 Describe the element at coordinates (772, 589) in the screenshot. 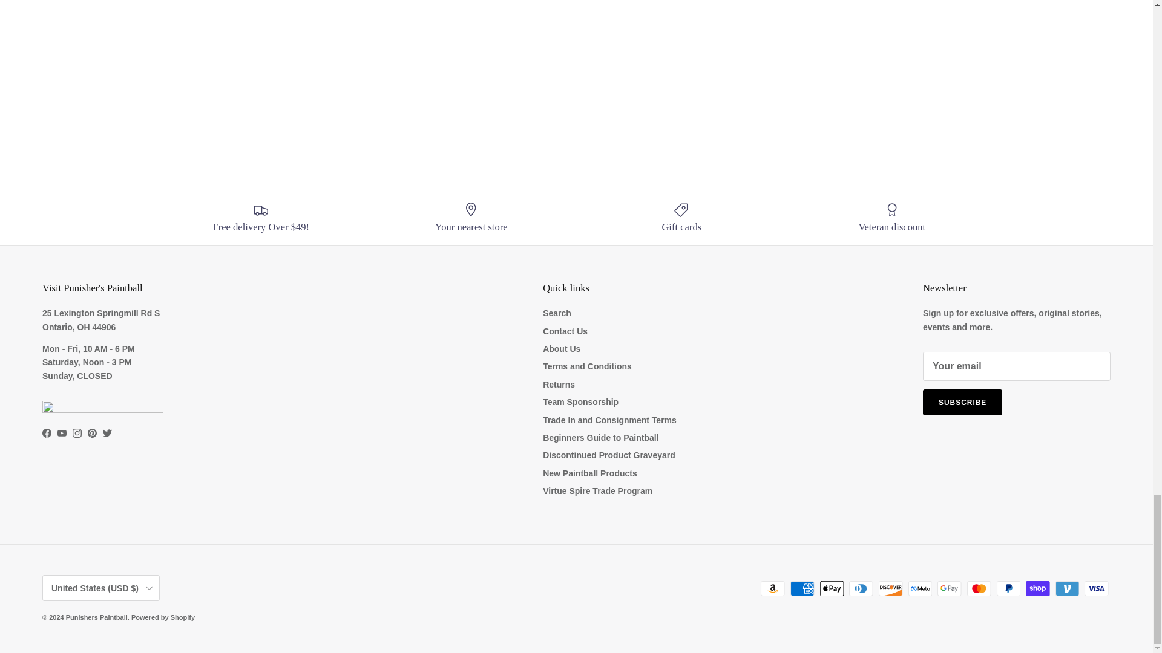

I see `Amazon` at that location.